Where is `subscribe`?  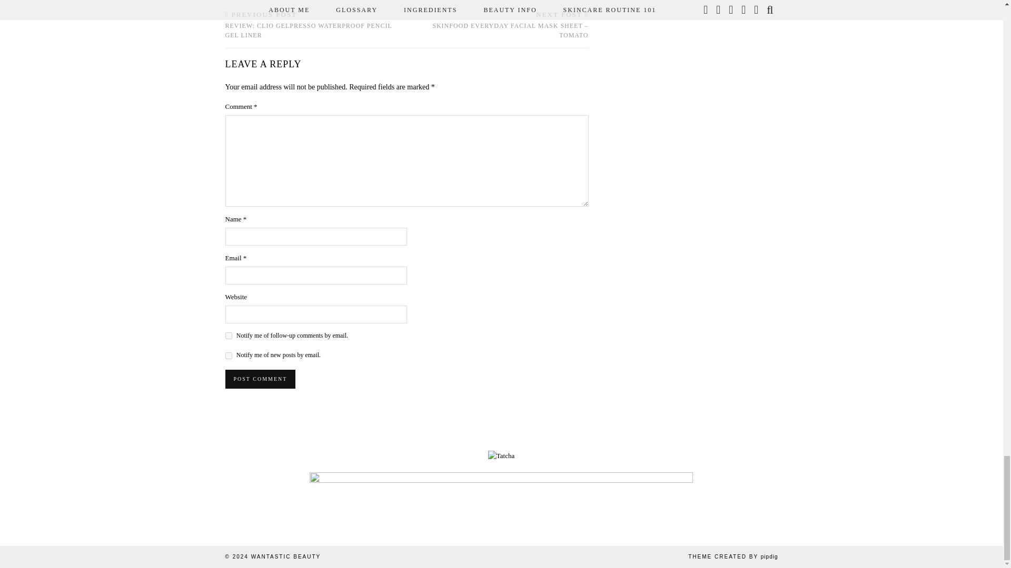
subscribe is located at coordinates (229, 356).